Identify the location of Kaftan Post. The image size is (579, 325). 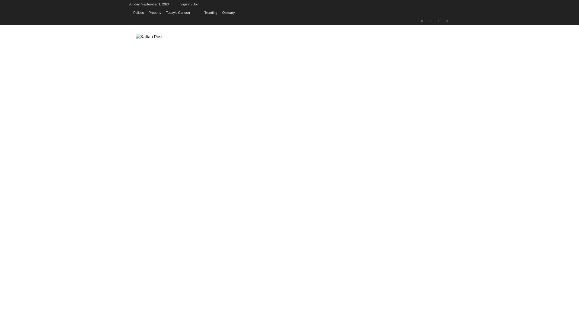
(177, 47).